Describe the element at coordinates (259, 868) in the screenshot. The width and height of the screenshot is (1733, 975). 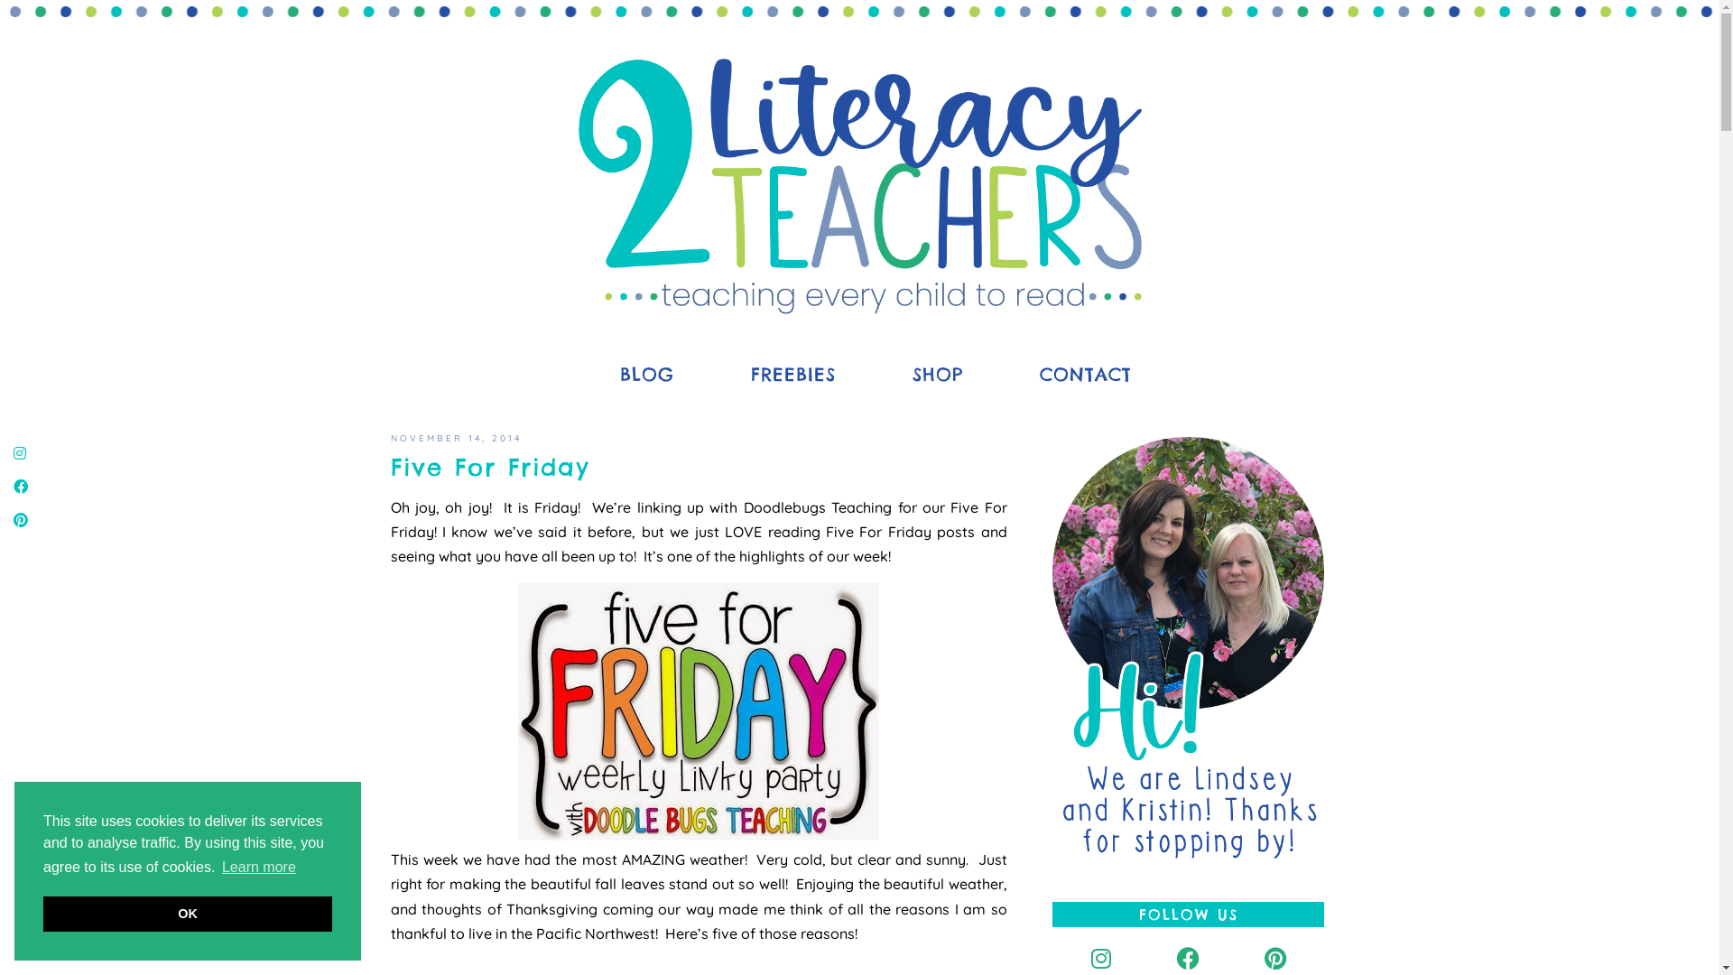
I see `Learn more` at that location.